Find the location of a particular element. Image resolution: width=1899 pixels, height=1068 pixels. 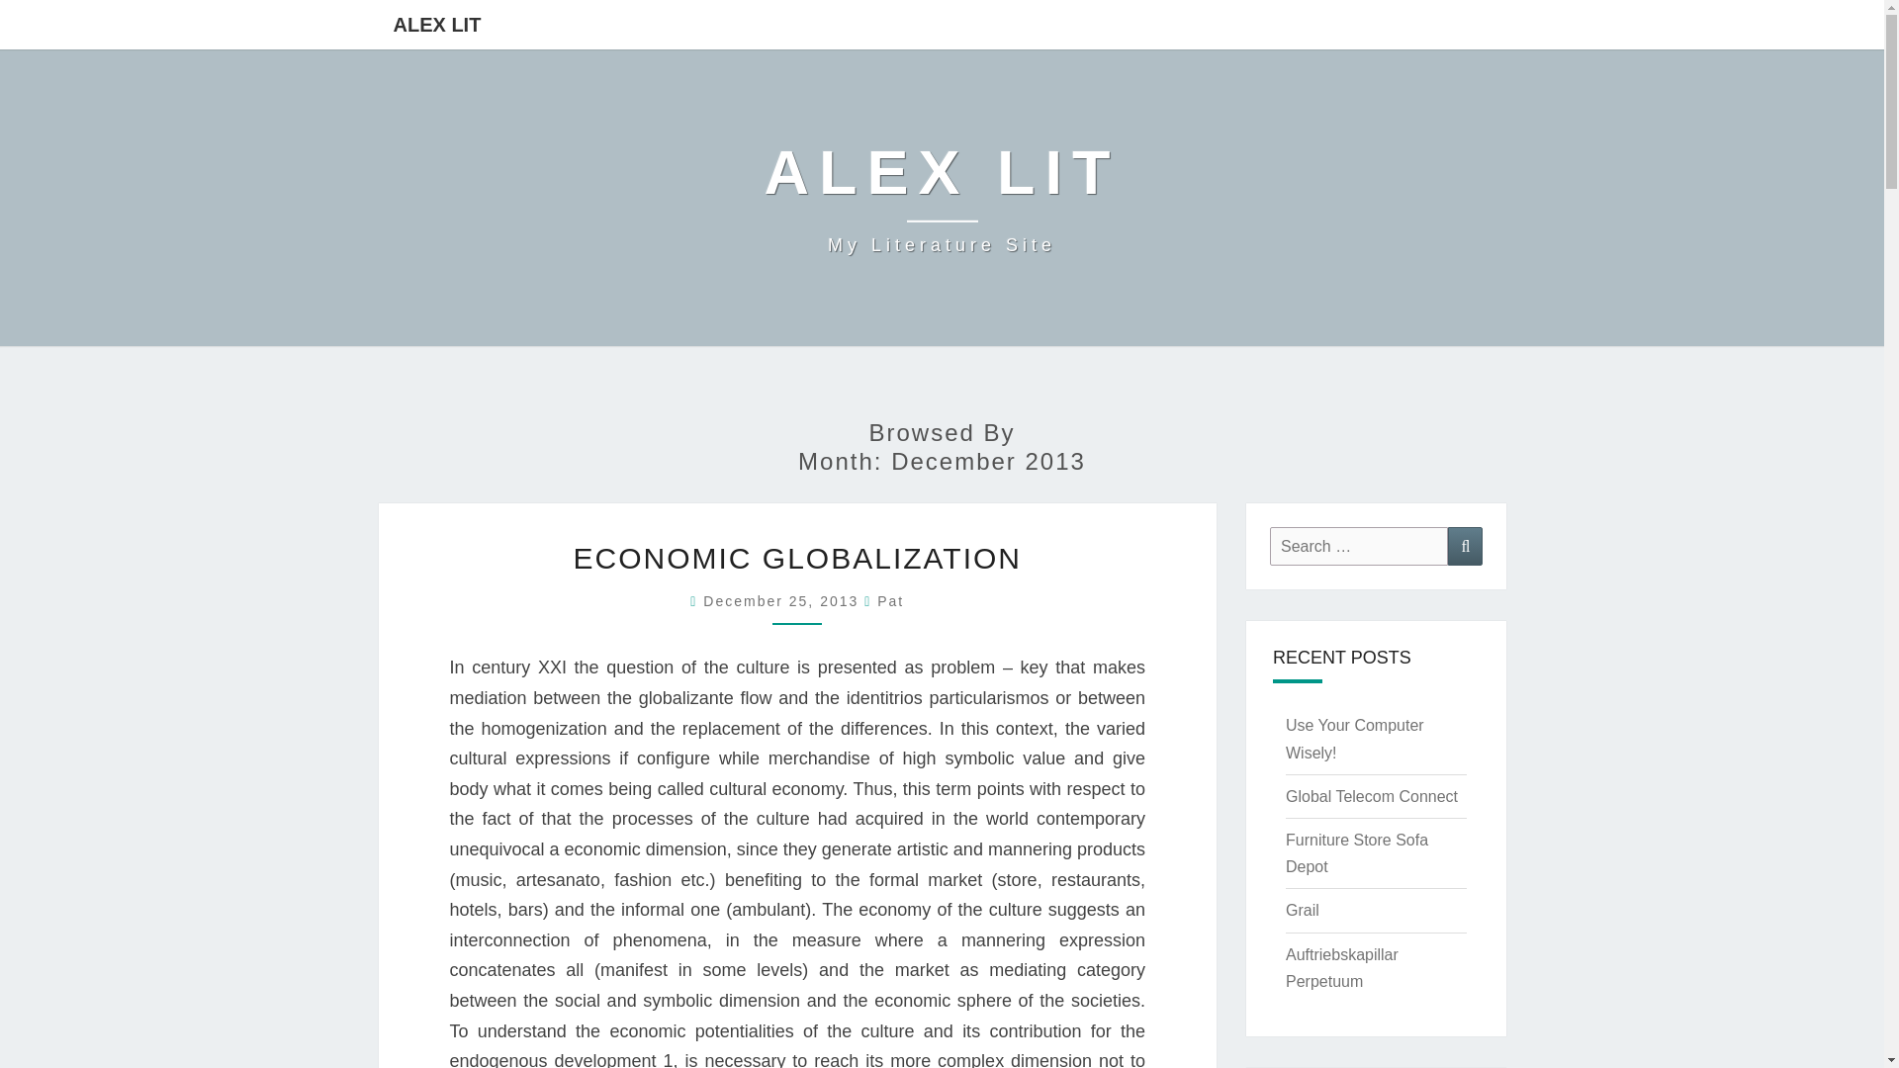

Use Your Computer Wisely! is located at coordinates (1355, 738).